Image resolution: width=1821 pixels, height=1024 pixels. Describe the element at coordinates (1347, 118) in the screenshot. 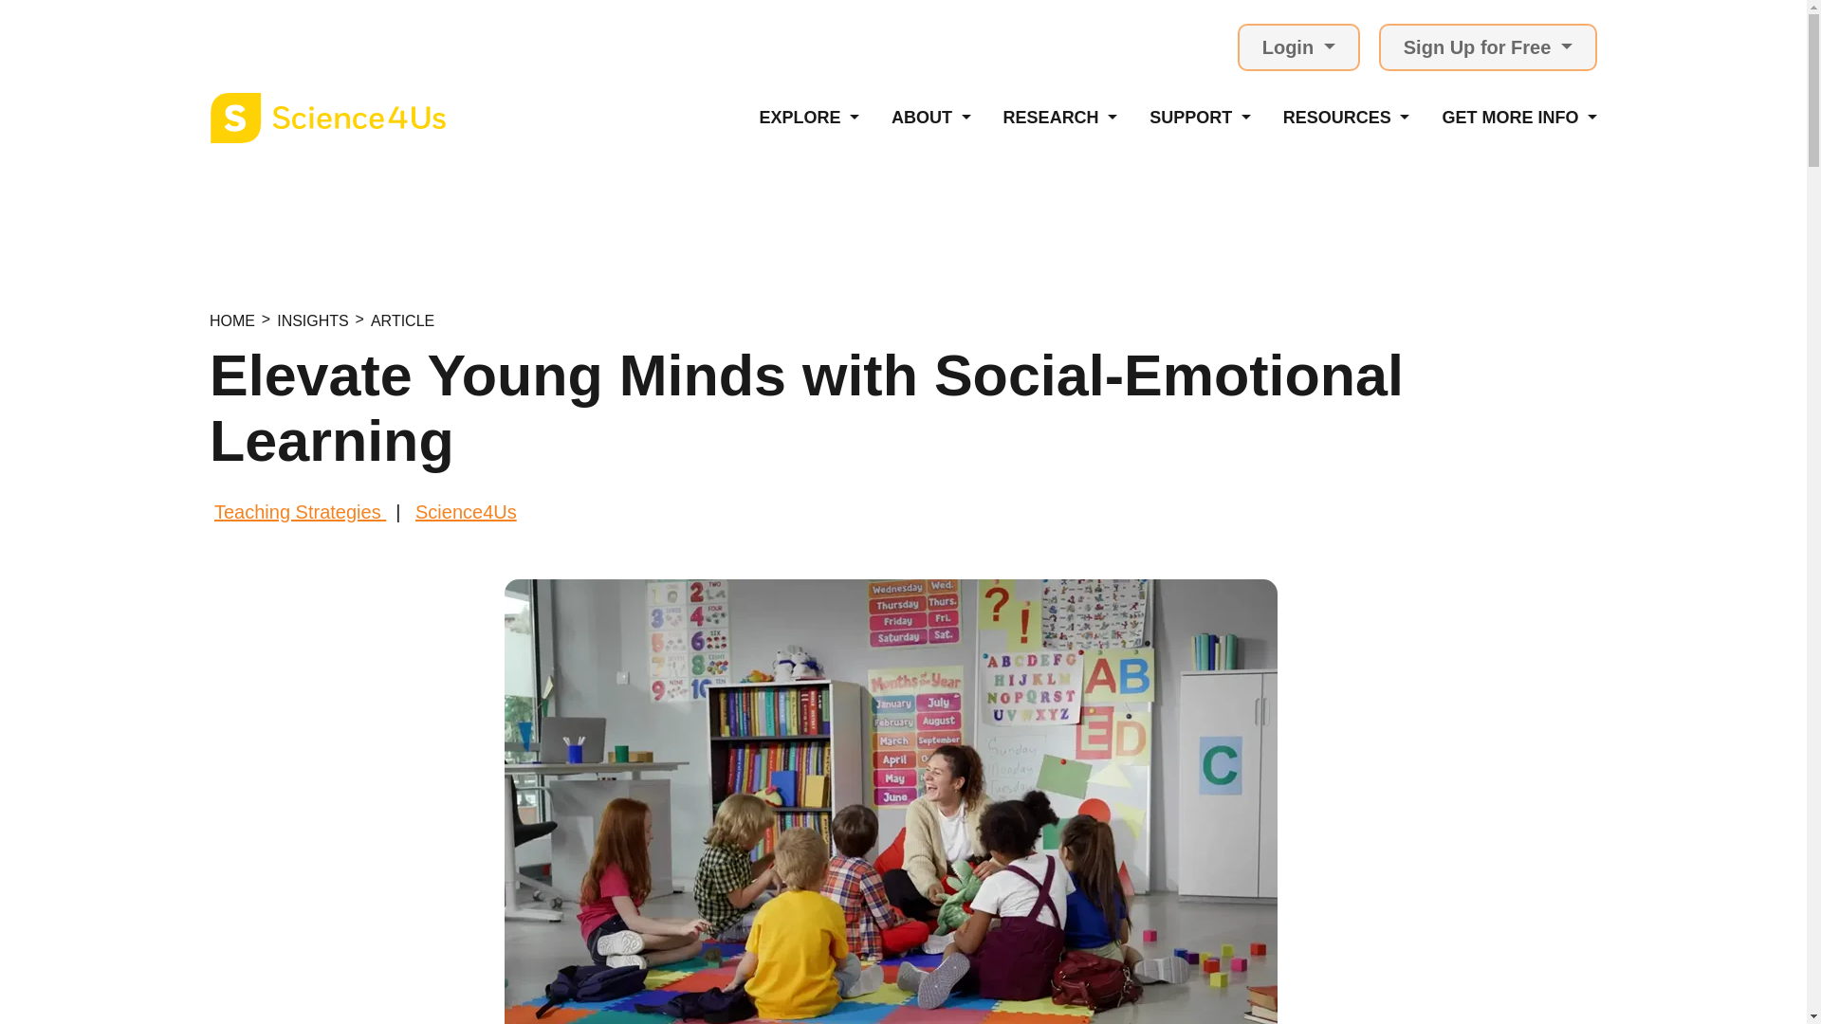

I see `RESOURCES` at that location.